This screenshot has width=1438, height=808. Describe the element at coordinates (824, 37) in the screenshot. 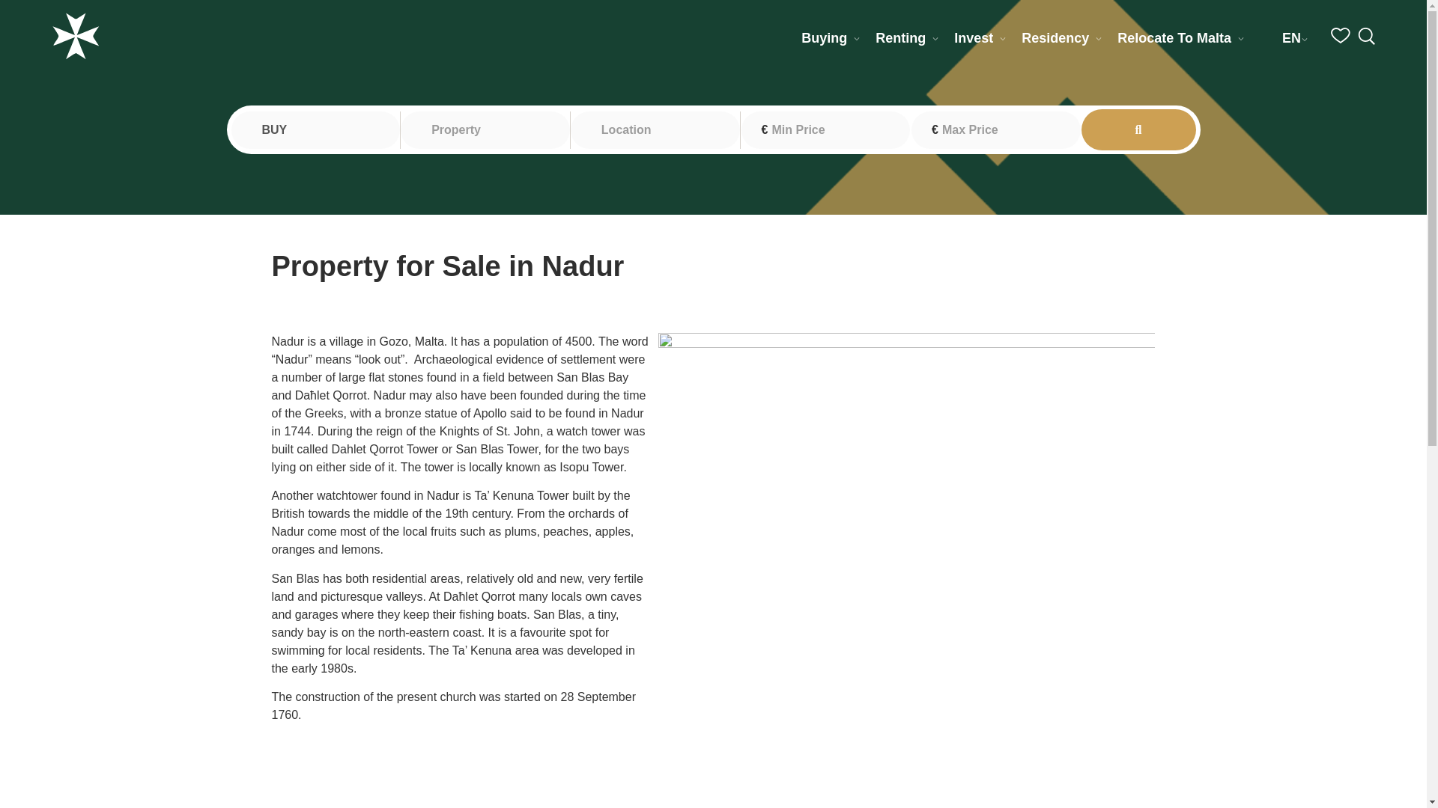

I see `Buying` at that location.